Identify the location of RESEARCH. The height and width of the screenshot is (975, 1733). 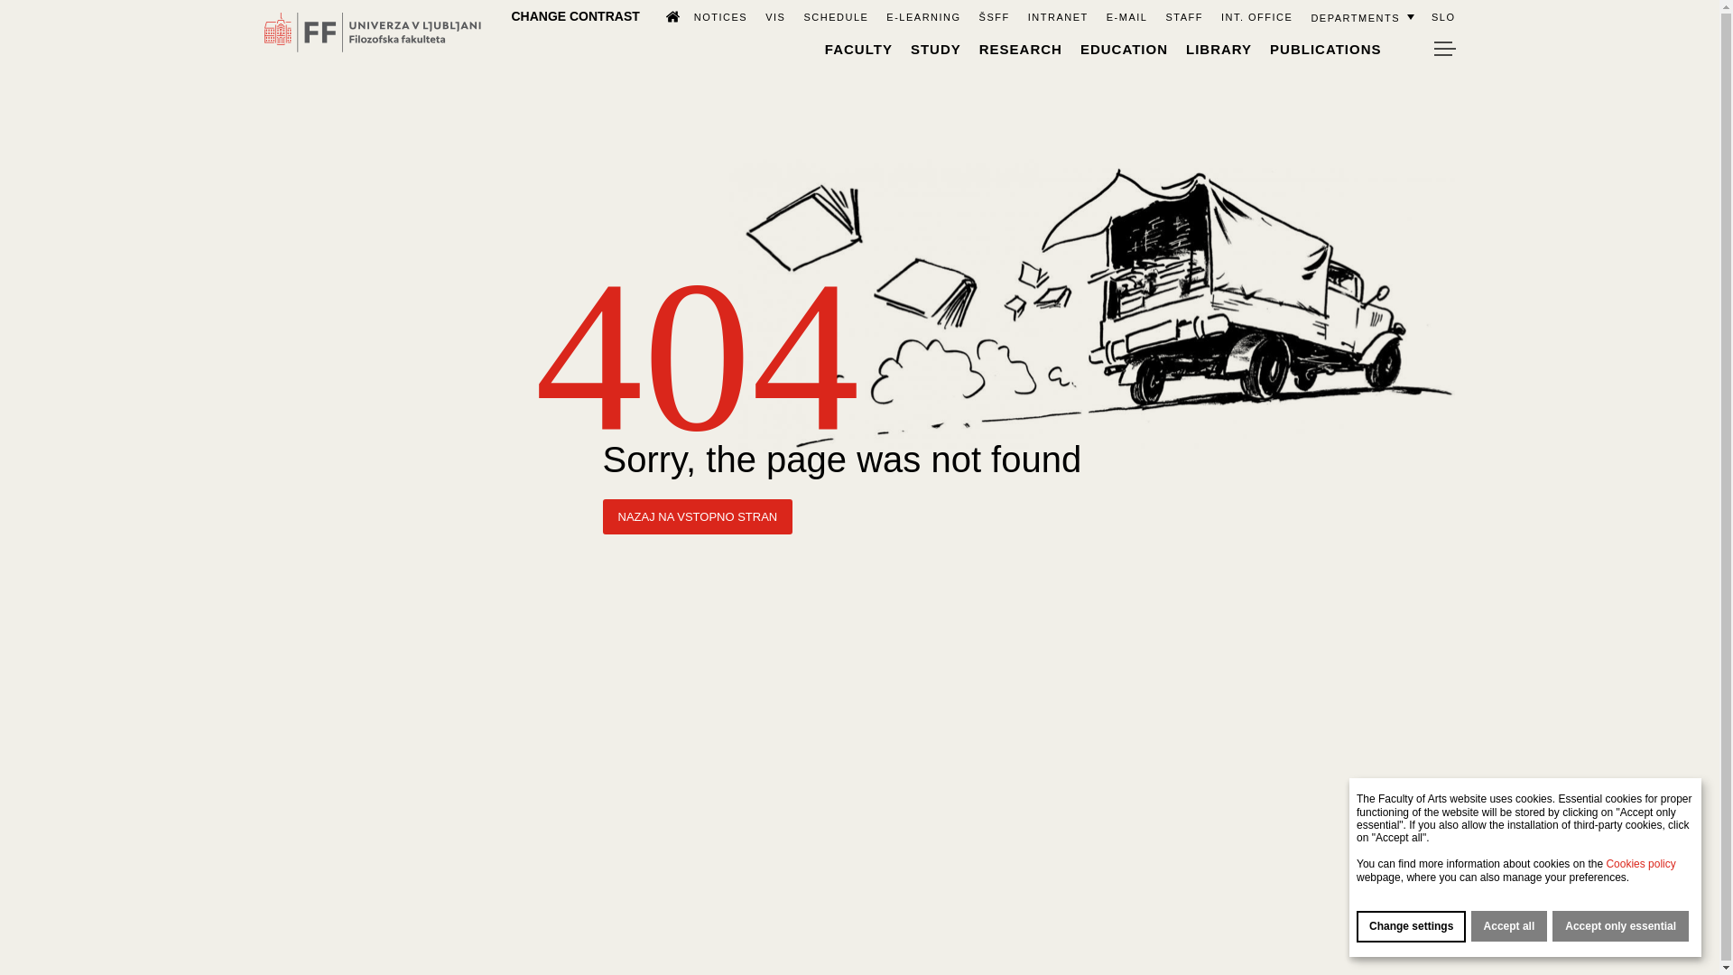
(1020, 49).